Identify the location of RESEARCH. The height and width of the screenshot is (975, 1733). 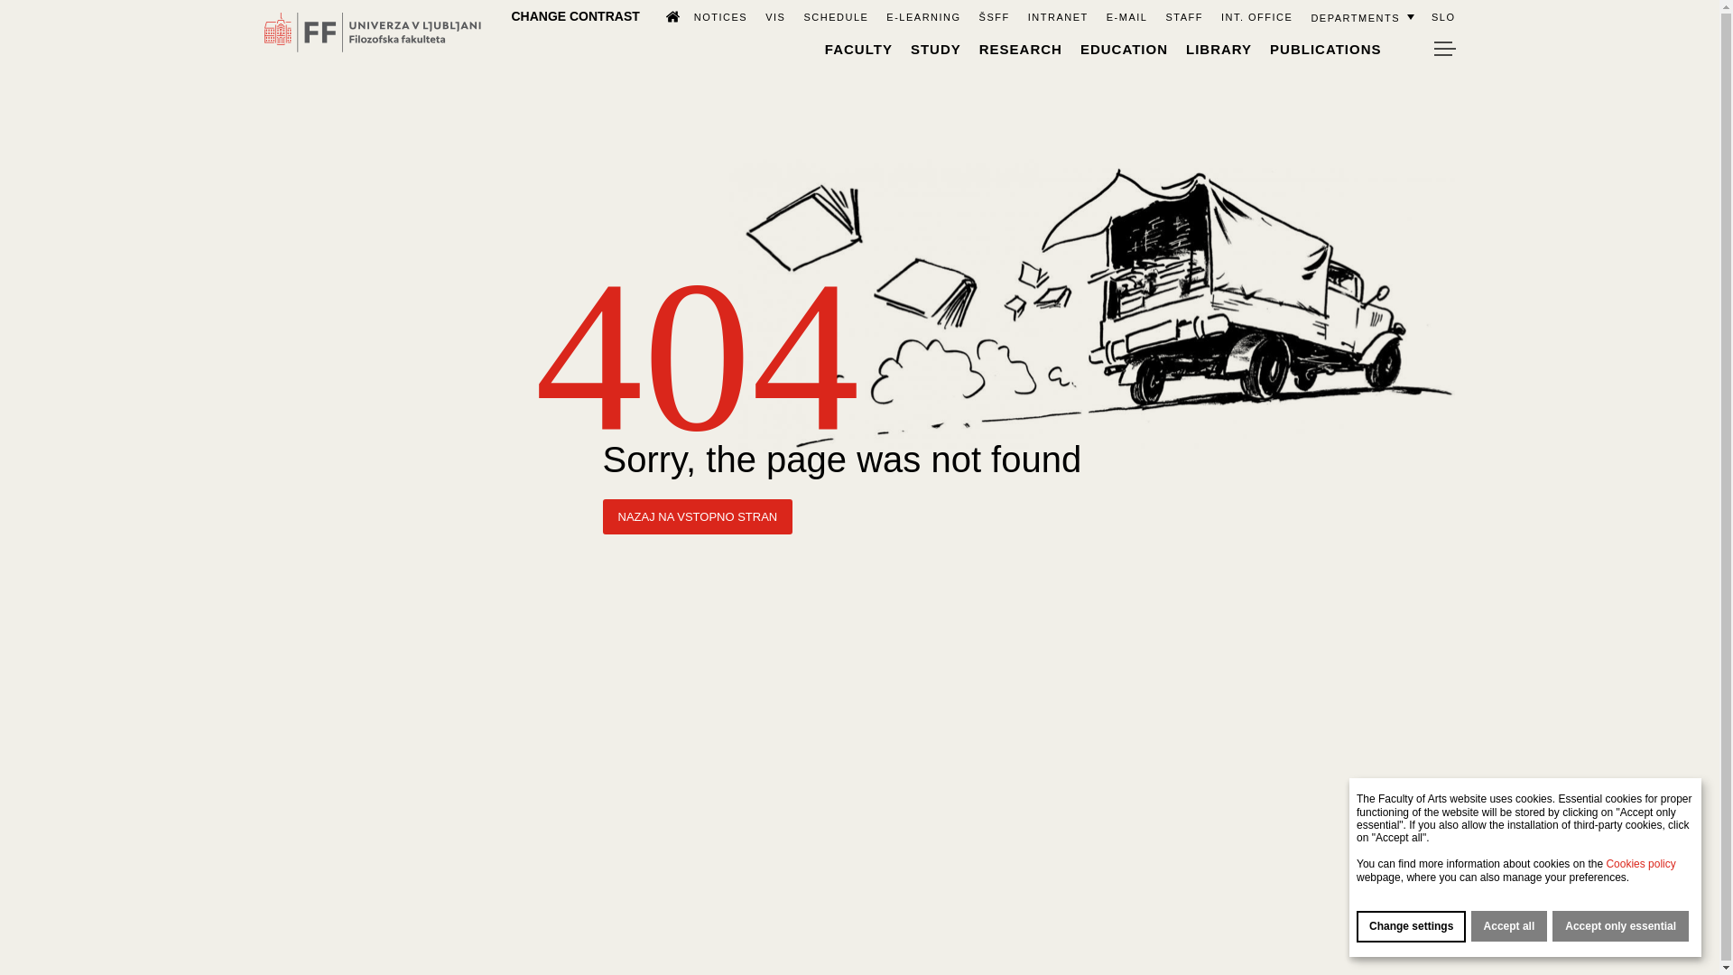
(1020, 49).